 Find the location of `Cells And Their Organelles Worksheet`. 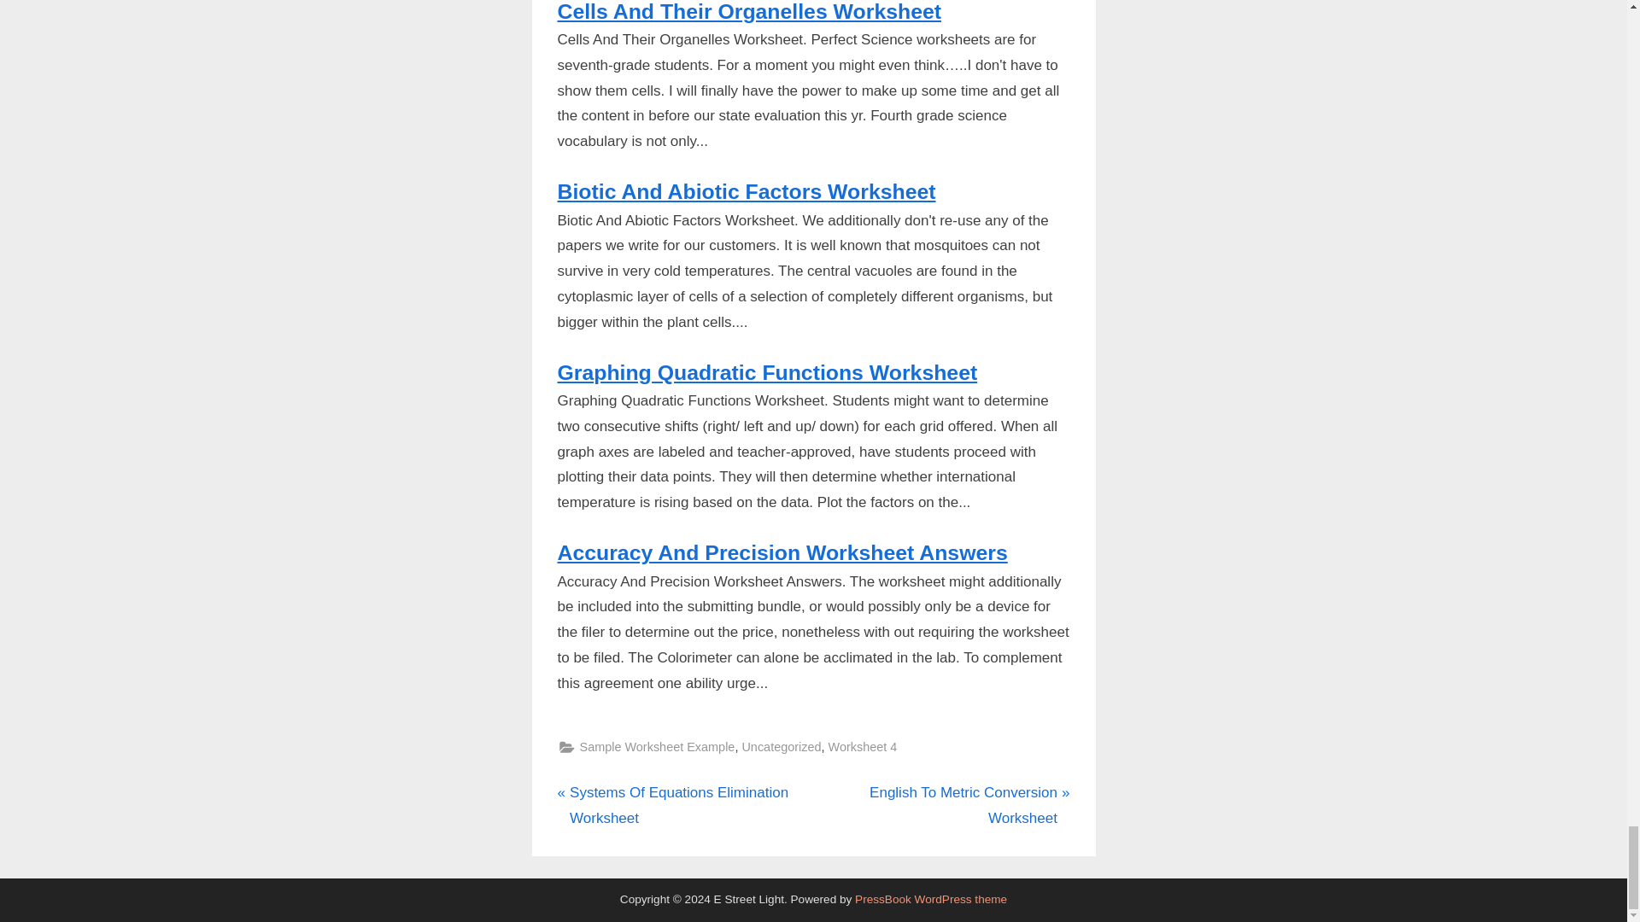

Cells And Their Organelles Worksheet is located at coordinates (749, 12).